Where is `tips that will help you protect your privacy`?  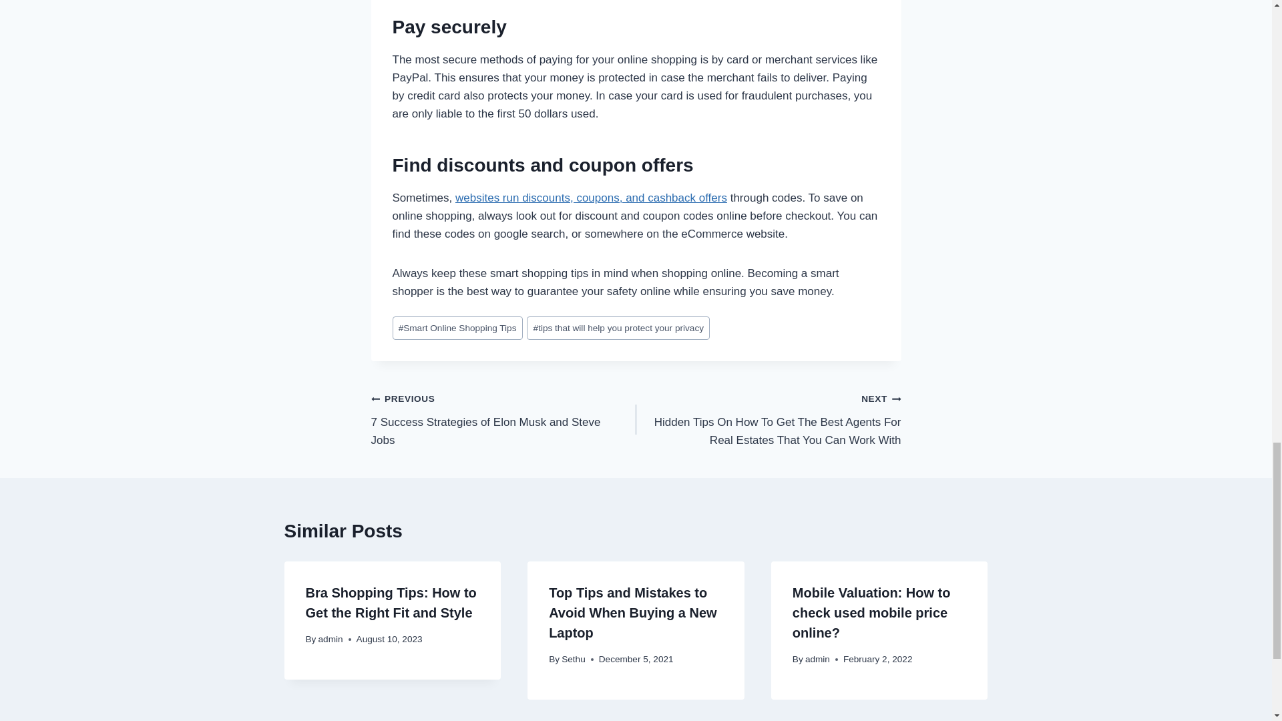
tips that will help you protect your privacy is located at coordinates (391, 602).